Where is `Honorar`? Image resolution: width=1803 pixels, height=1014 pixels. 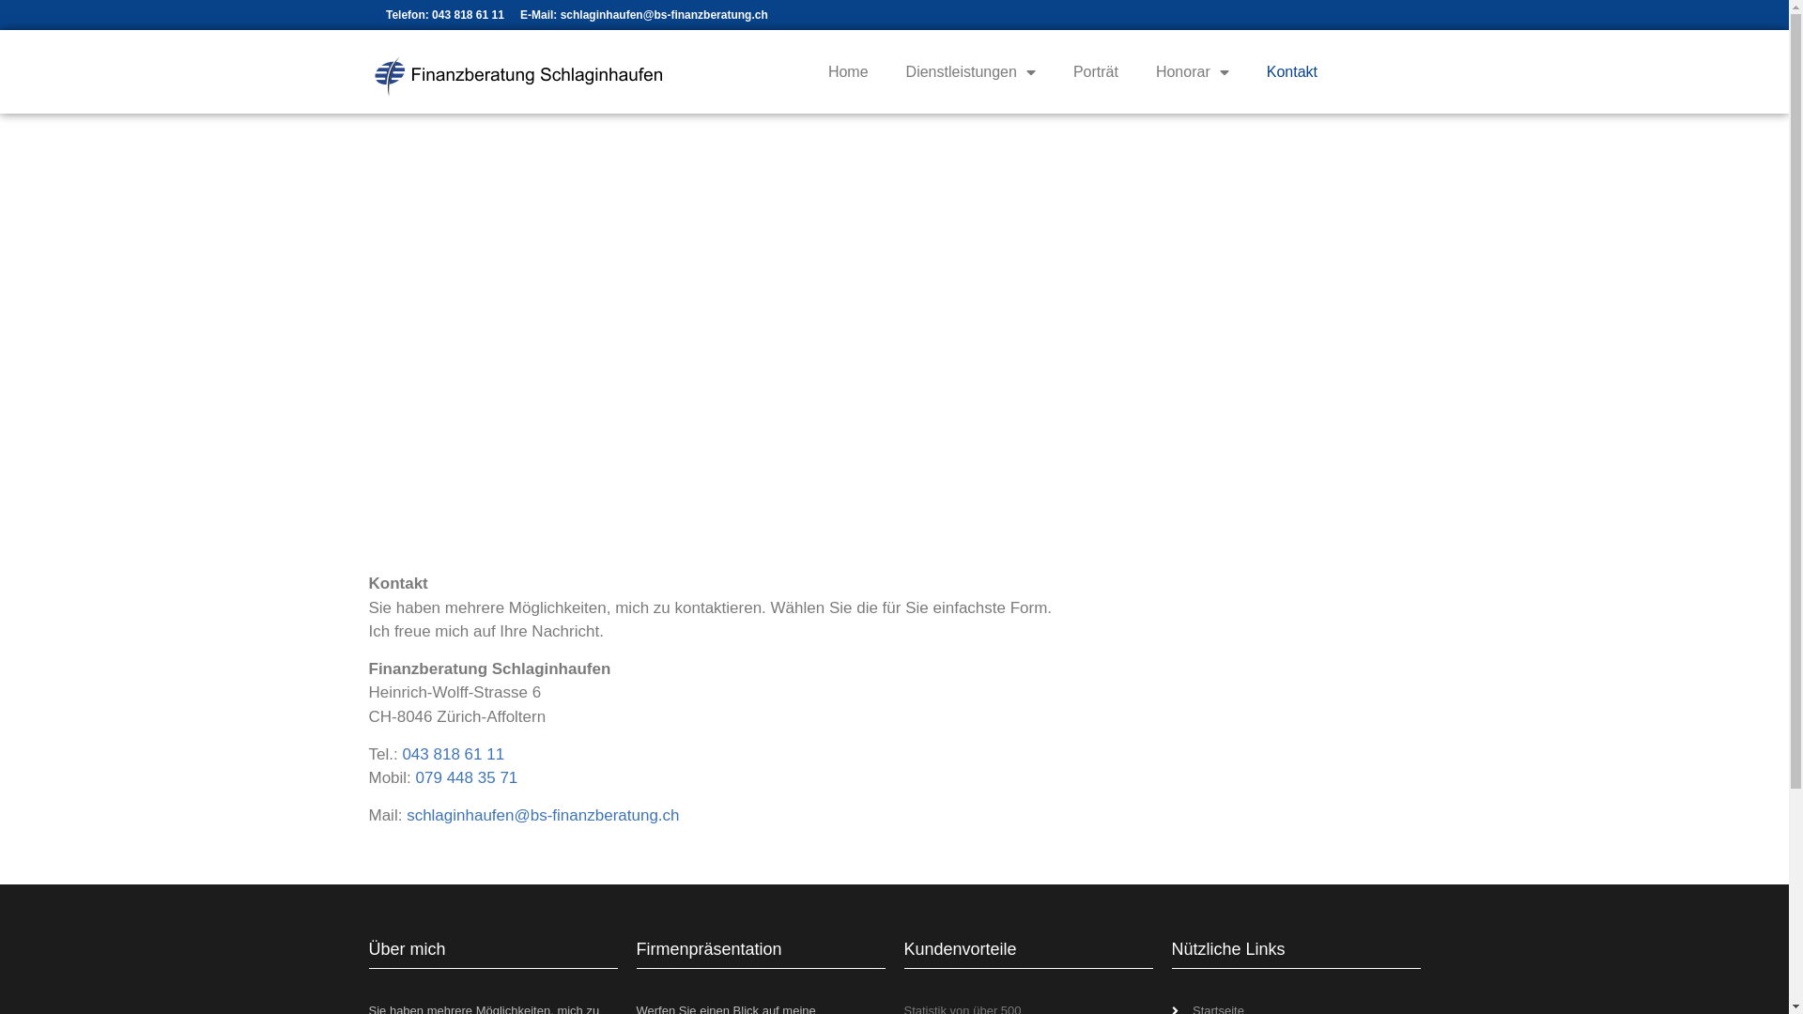 Honorar is located at coordinates (1193, 72).